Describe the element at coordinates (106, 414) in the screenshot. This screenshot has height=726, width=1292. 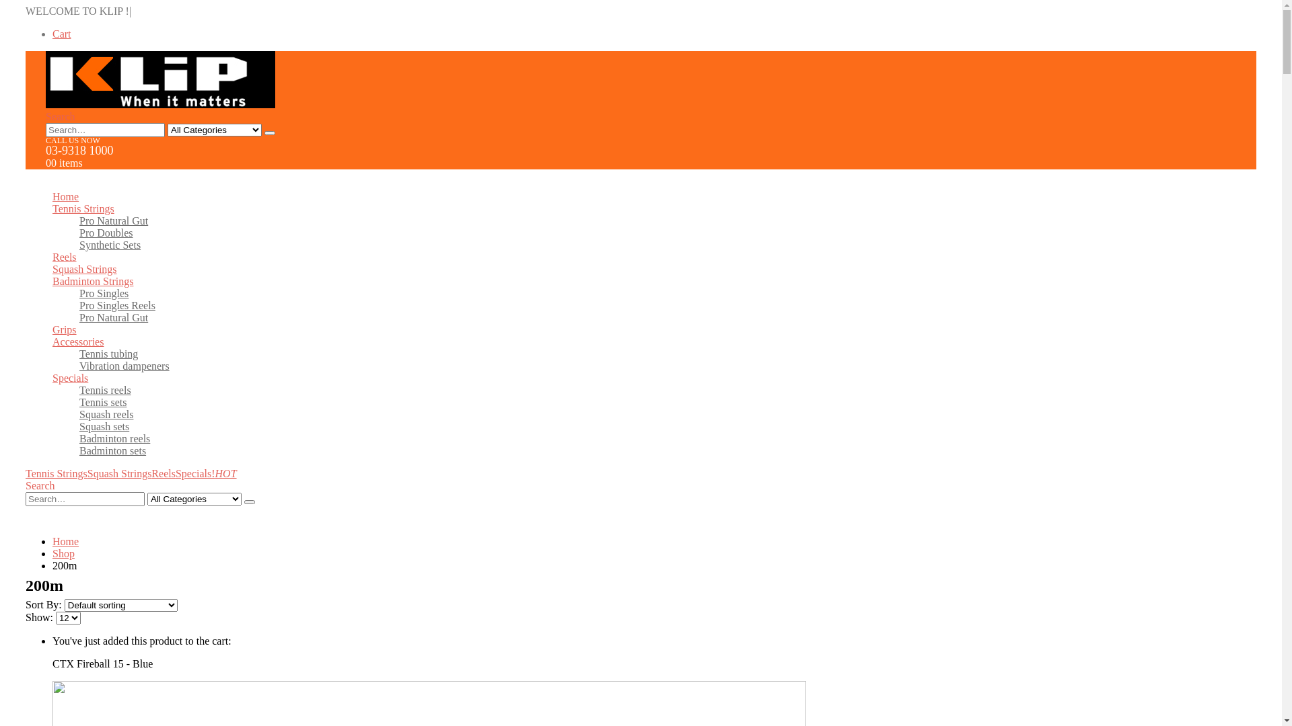
I see `Squash reels` at that location.